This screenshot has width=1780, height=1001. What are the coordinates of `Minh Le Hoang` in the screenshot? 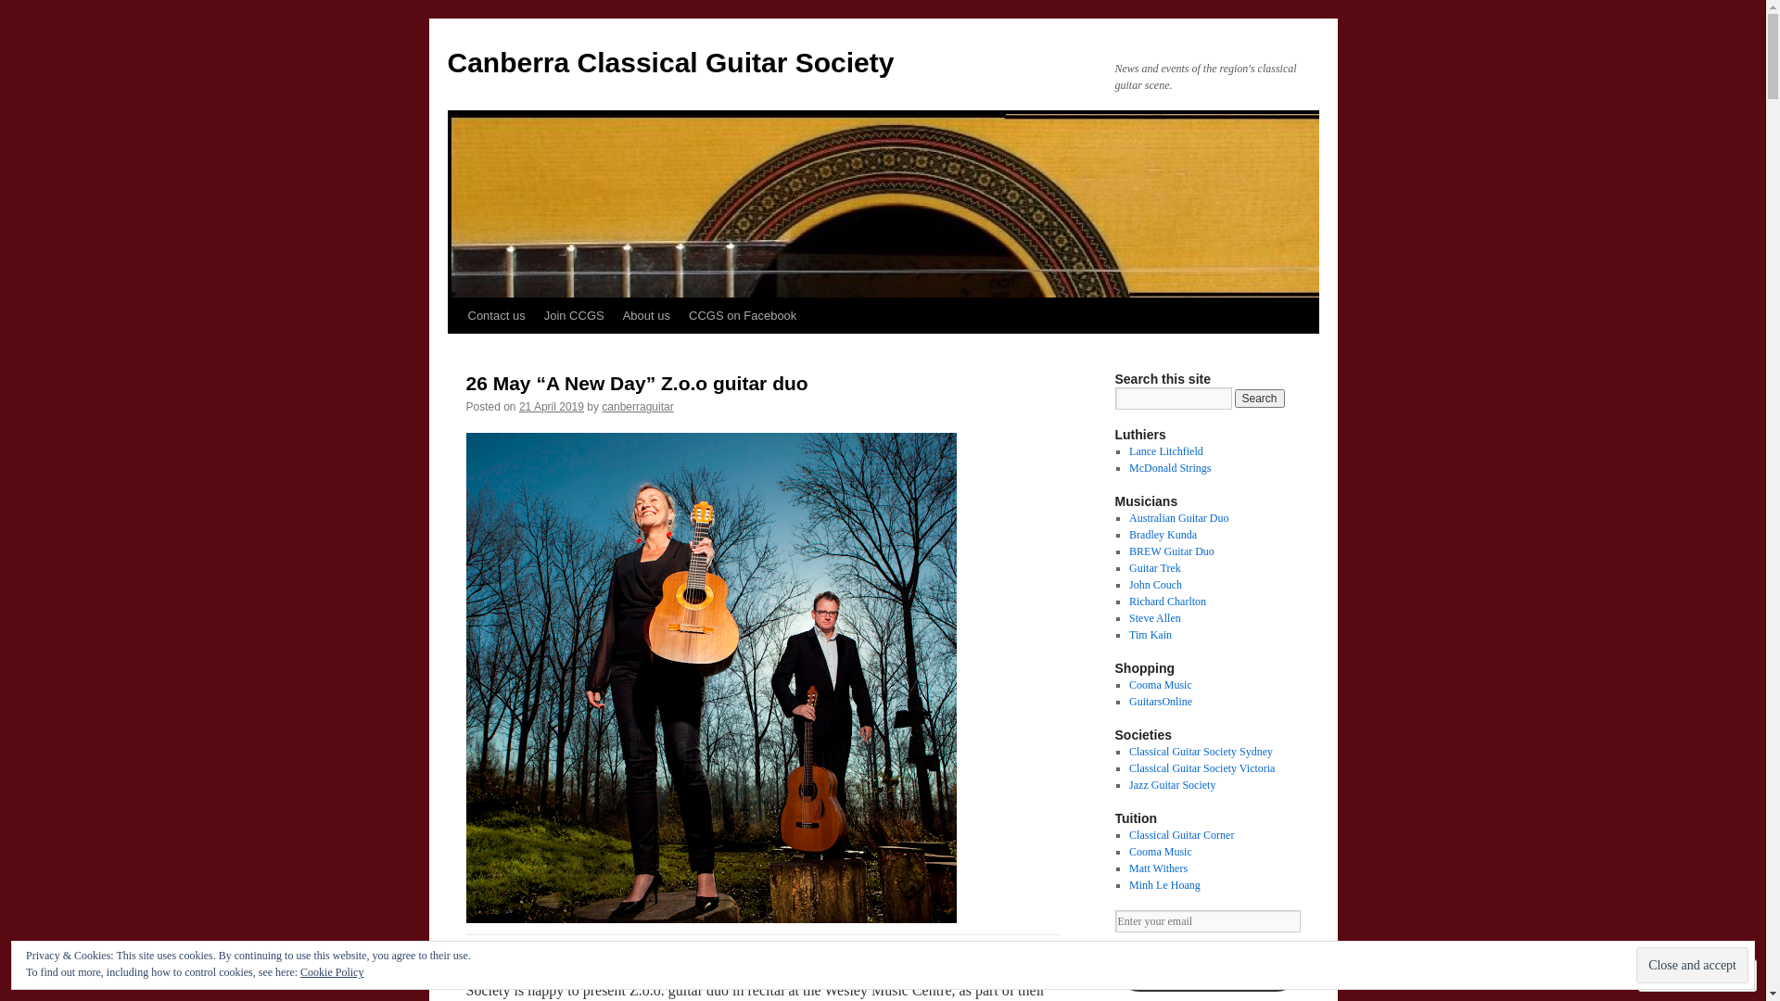 It's located at (1164, 885).